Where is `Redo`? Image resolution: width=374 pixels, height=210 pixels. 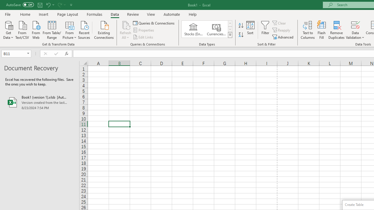
Redo is located at coordinates (59, 5).